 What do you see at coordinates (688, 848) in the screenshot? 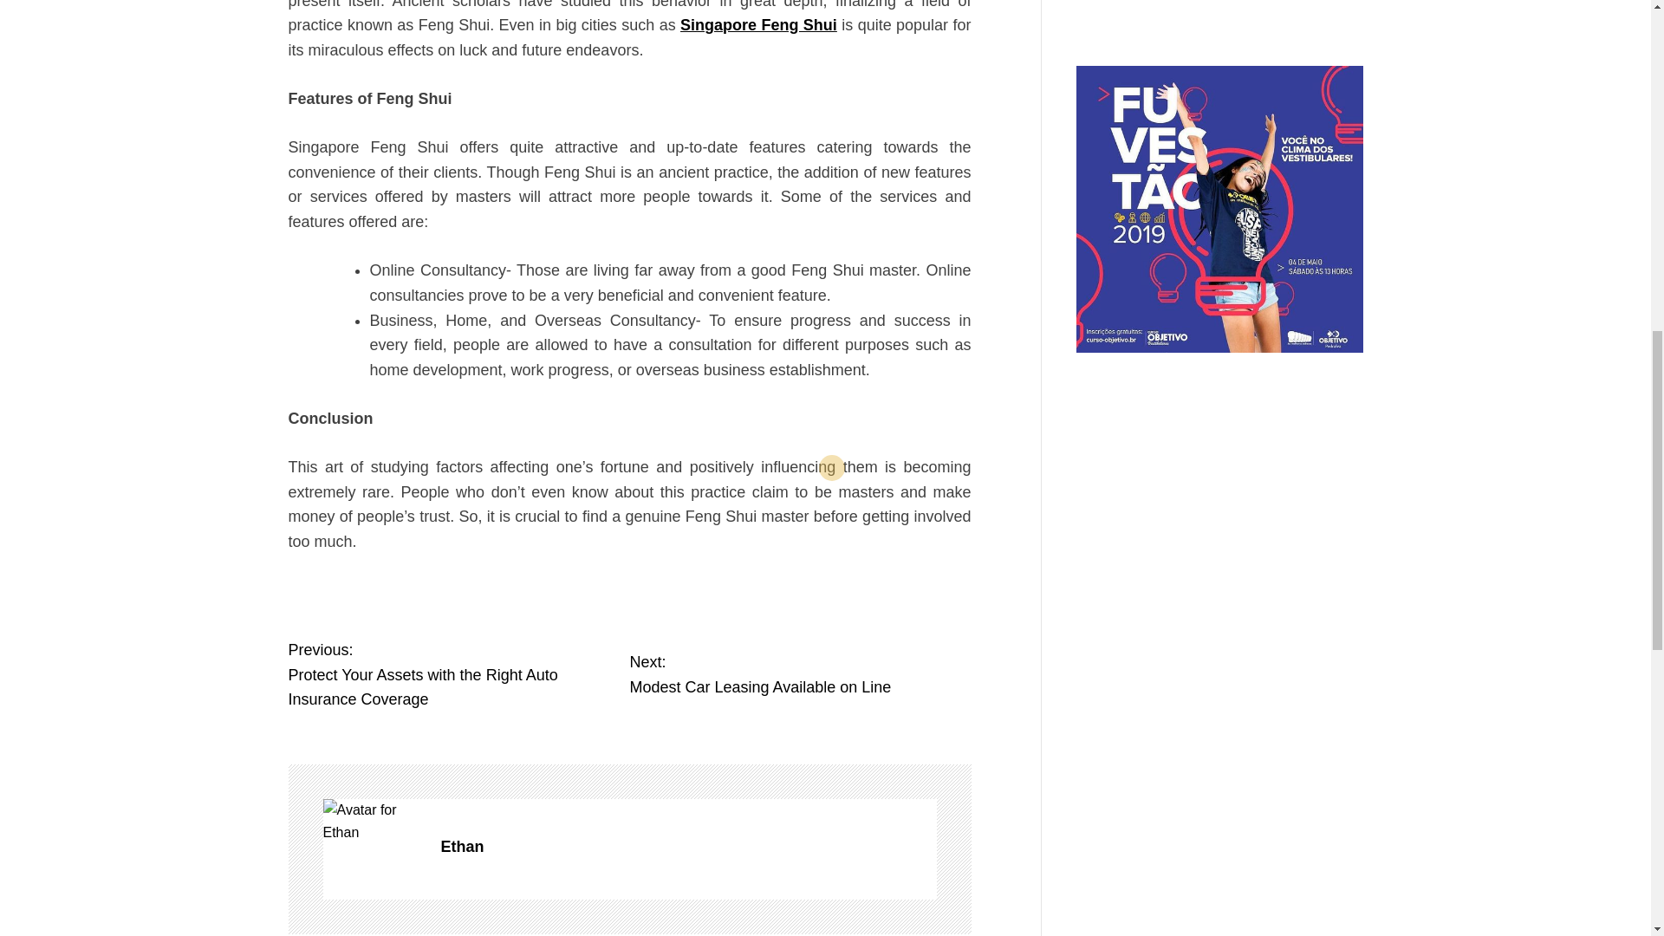
I see `Ethan` at bounding box center [688, 848].